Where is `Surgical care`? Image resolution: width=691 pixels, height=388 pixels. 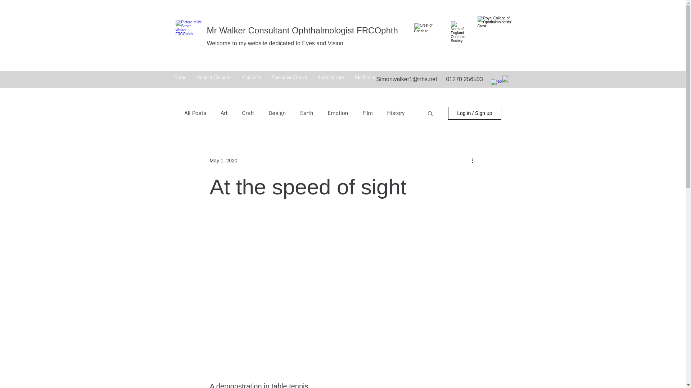
Surgical care is located at coordinates (331, 79).